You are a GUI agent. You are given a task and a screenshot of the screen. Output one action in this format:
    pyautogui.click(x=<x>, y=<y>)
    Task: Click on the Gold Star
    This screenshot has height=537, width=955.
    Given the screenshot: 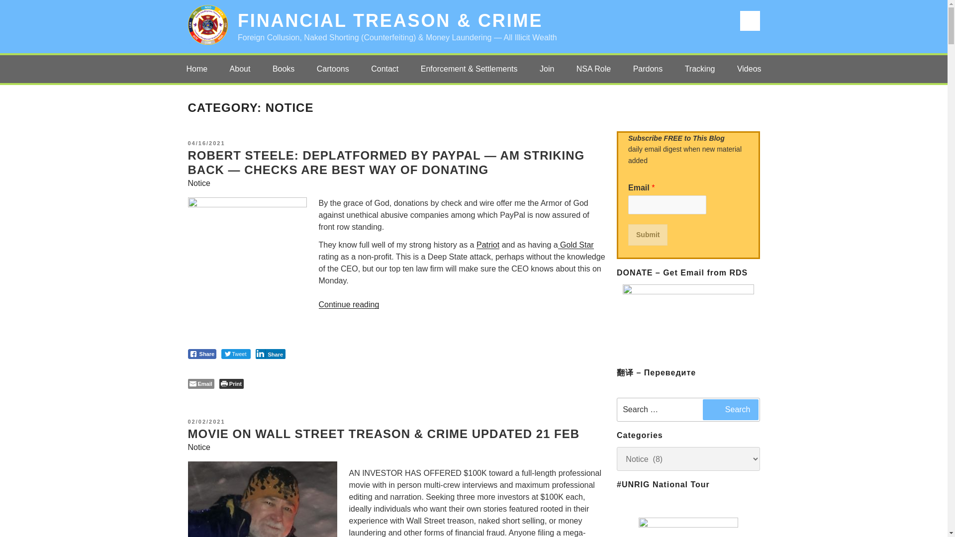 What is the action you would take?
    pyautogui.click(x=576, y=245)
    